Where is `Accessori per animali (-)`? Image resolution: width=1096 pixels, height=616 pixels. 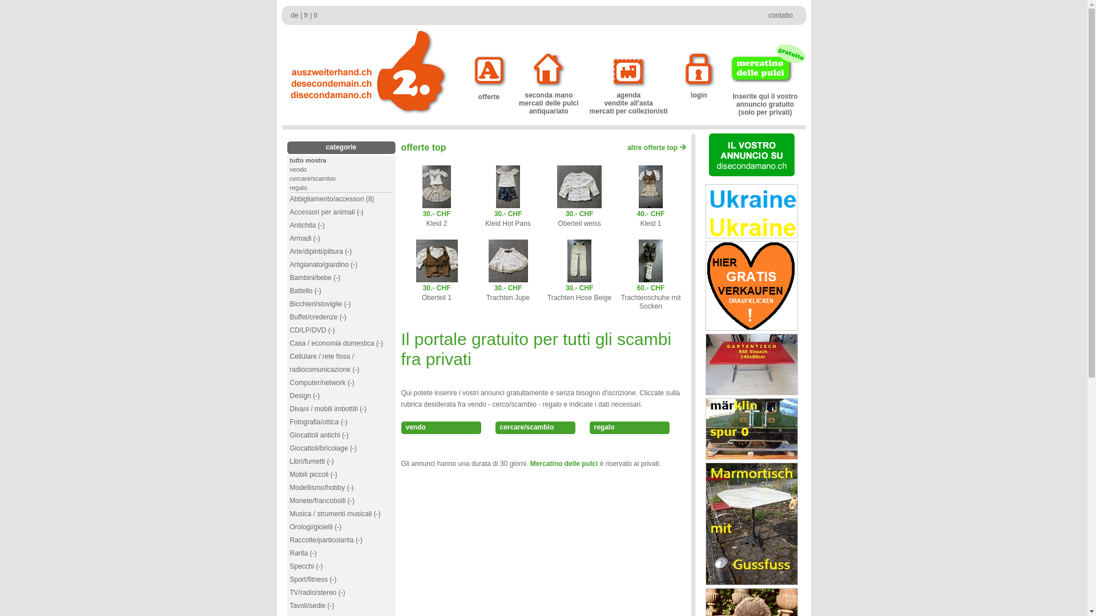
Accessori per animali (-) is located at coordinates (327, 212).